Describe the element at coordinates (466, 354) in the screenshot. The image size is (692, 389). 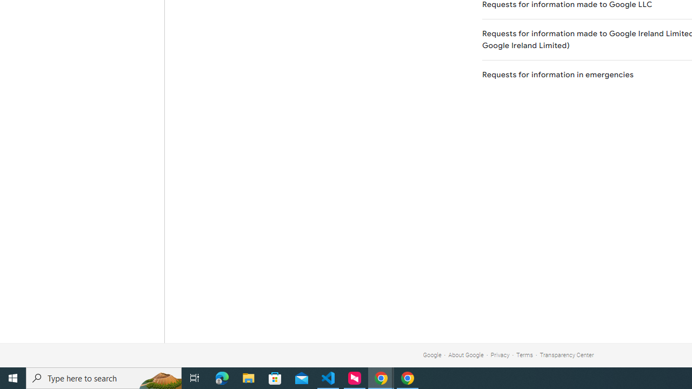
I see `About Google` at that location.